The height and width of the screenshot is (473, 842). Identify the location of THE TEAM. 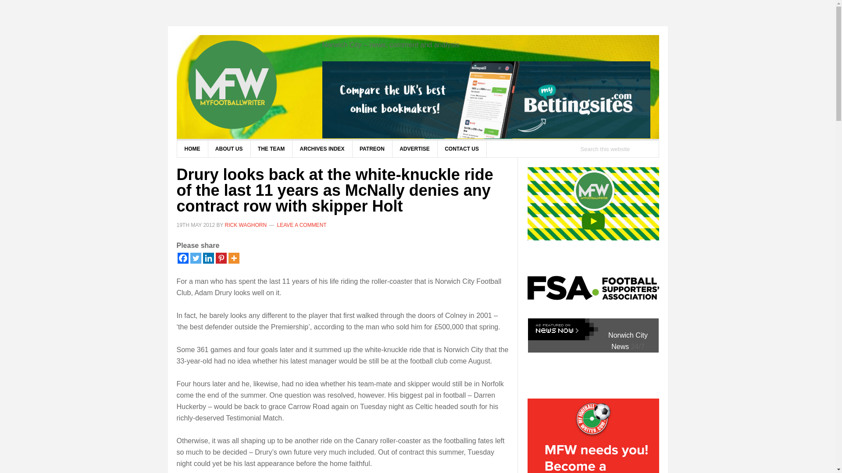
(271, 148).